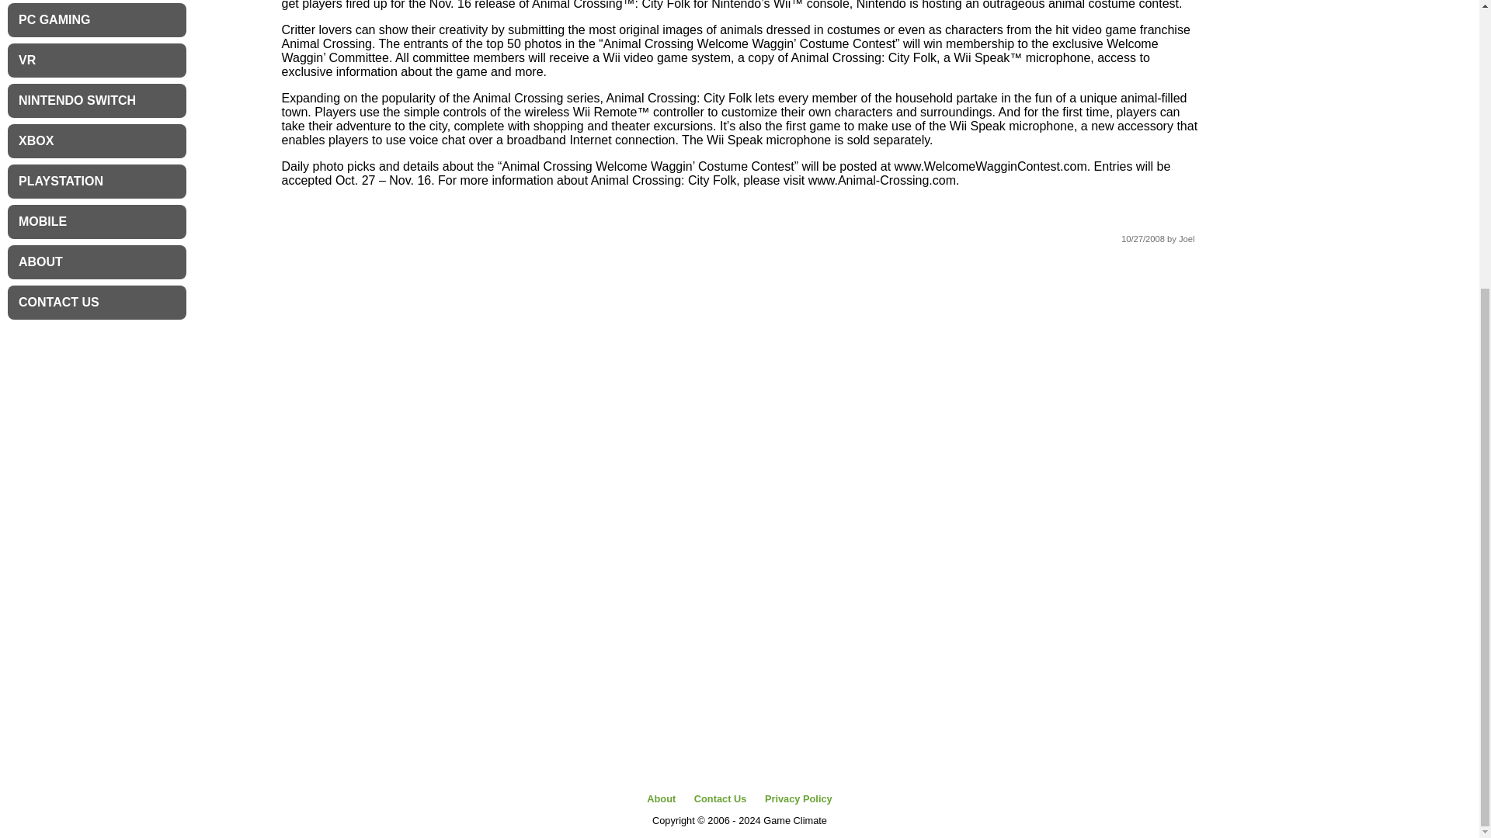 This screenshot has width=1491, height=838. I want to click on Privacy Policy, so click(798, 798).